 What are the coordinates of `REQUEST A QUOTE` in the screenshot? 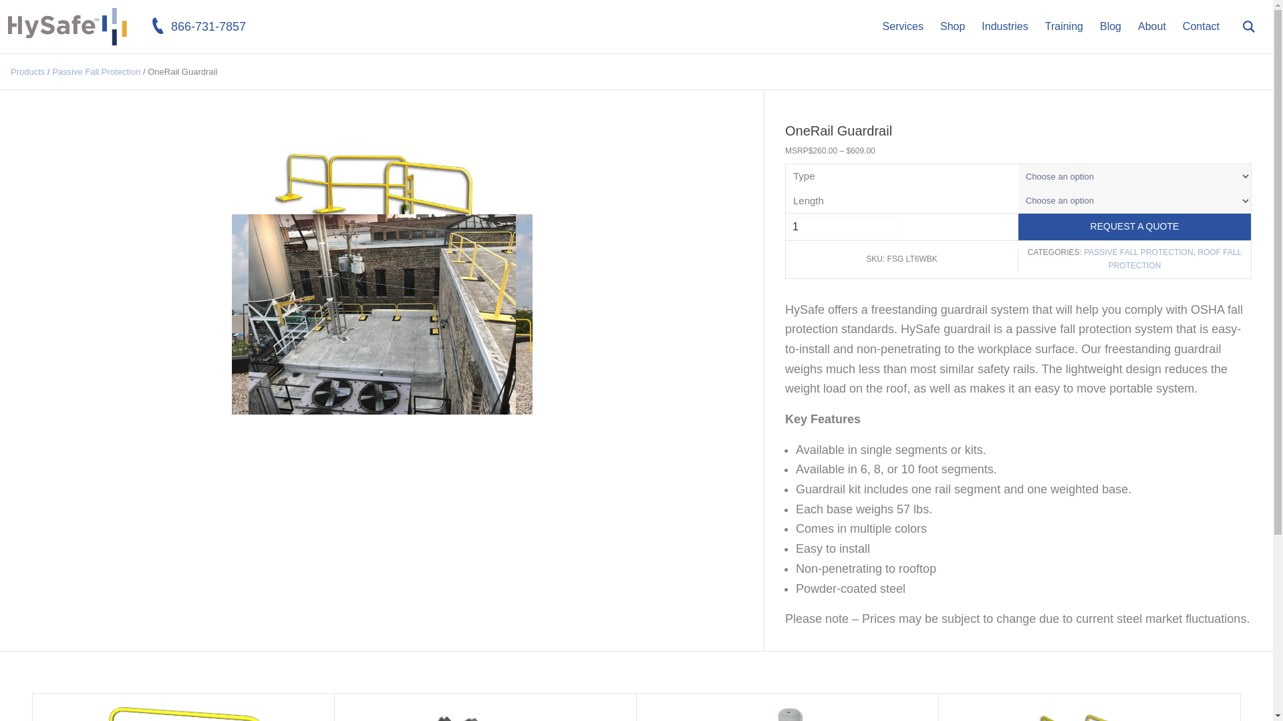 It's located at (1135, 226).